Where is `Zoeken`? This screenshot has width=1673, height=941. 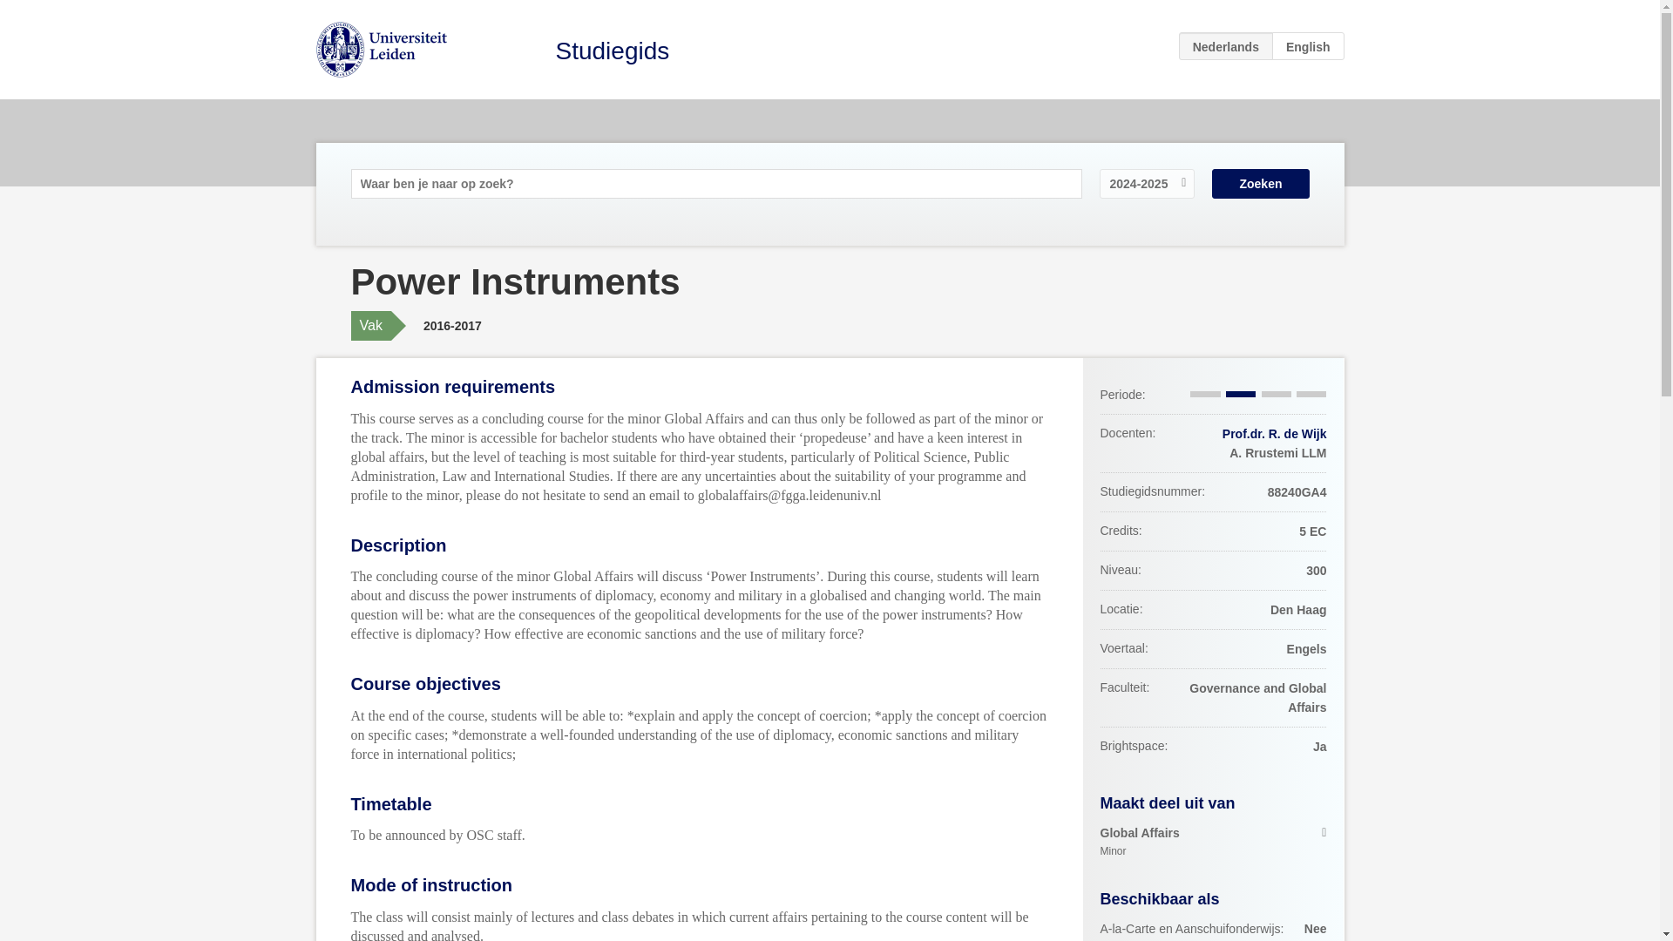 Zoeken is located at coordinates (1274, 434).